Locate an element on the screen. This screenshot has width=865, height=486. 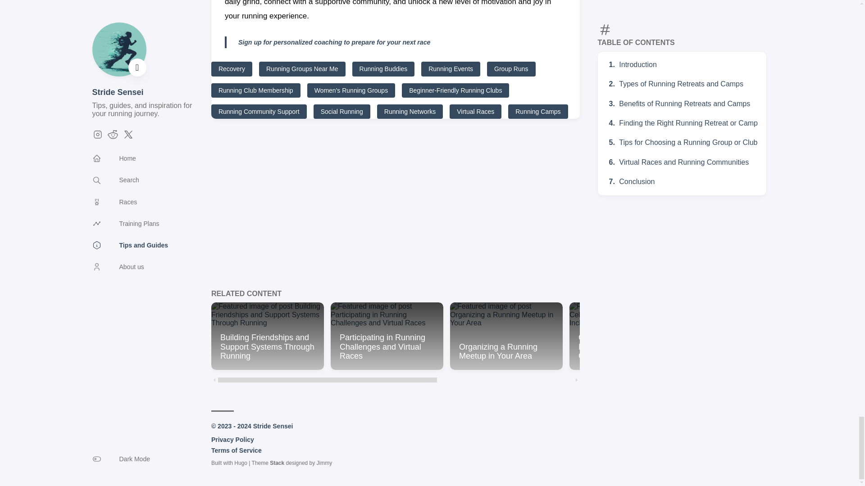
Building Friendships and Support Systems Through Running is located at coordinates (267, 336).